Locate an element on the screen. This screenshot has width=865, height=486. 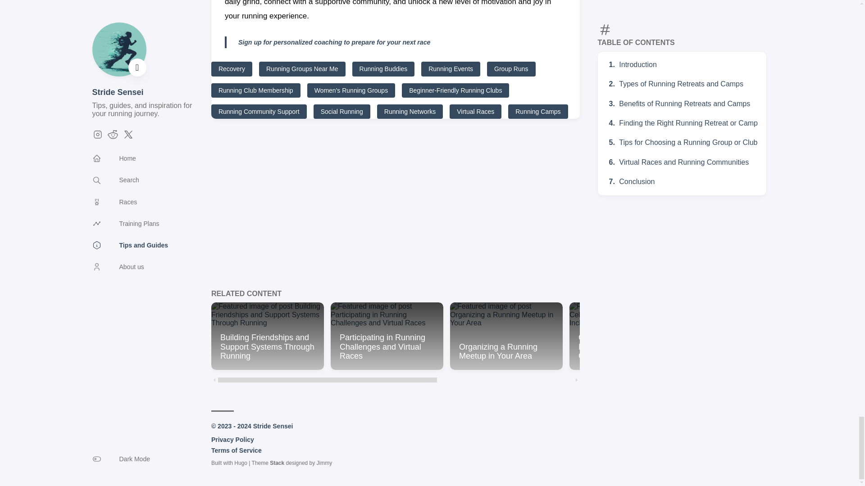
Building Friendships and Support Systems Through Running is located at coordinates (267, 336).